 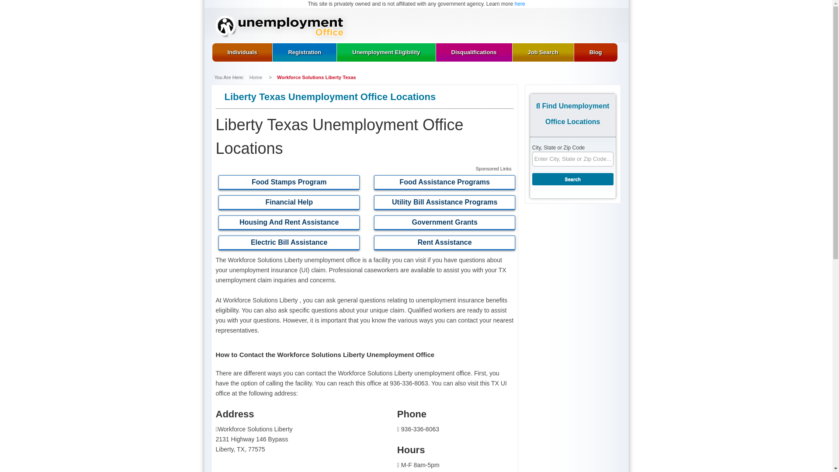 I want to click on Utility Bill Assistance Programs, so click(x=446, y=202).